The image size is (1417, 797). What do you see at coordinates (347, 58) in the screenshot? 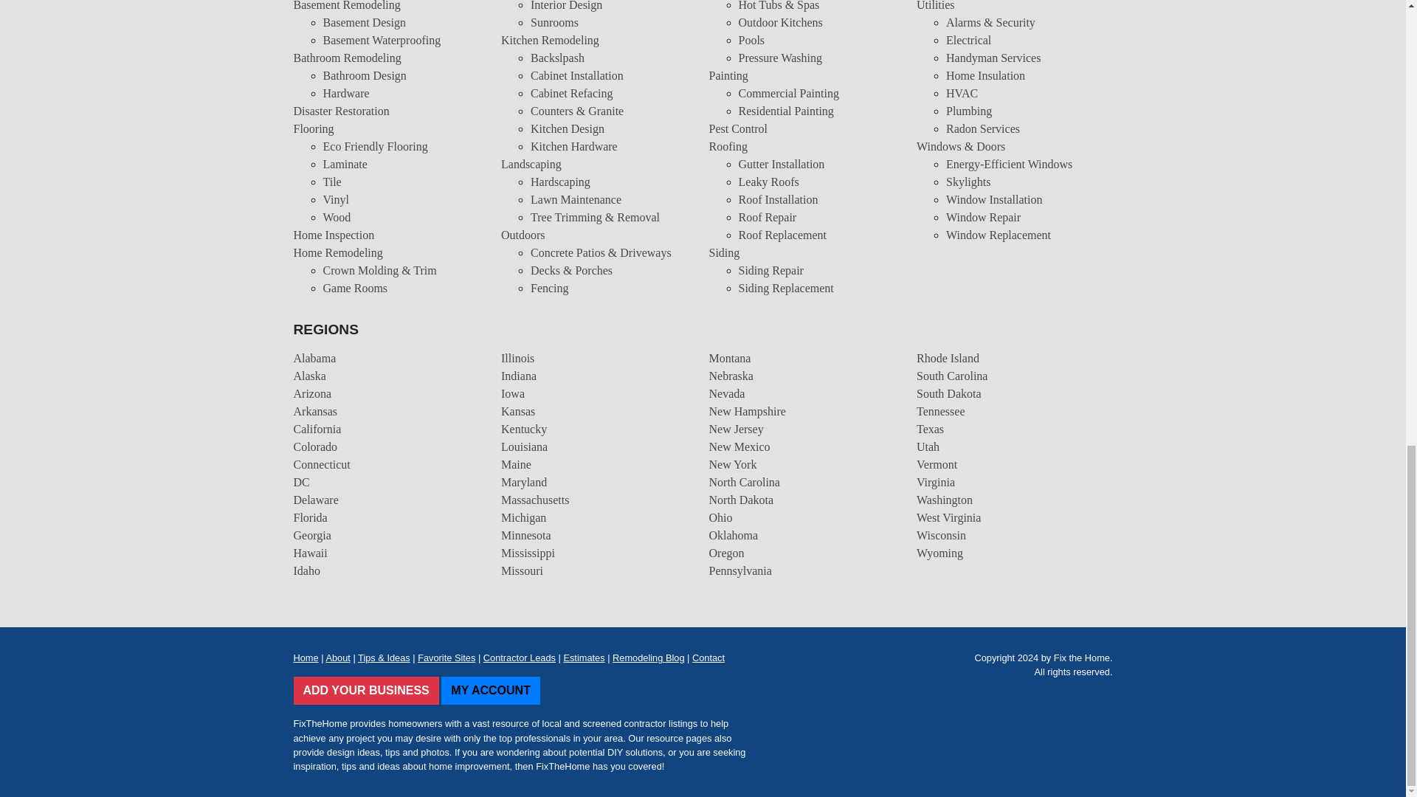
I see `Bathroom Remodeling` at bounding box center [347, 58].